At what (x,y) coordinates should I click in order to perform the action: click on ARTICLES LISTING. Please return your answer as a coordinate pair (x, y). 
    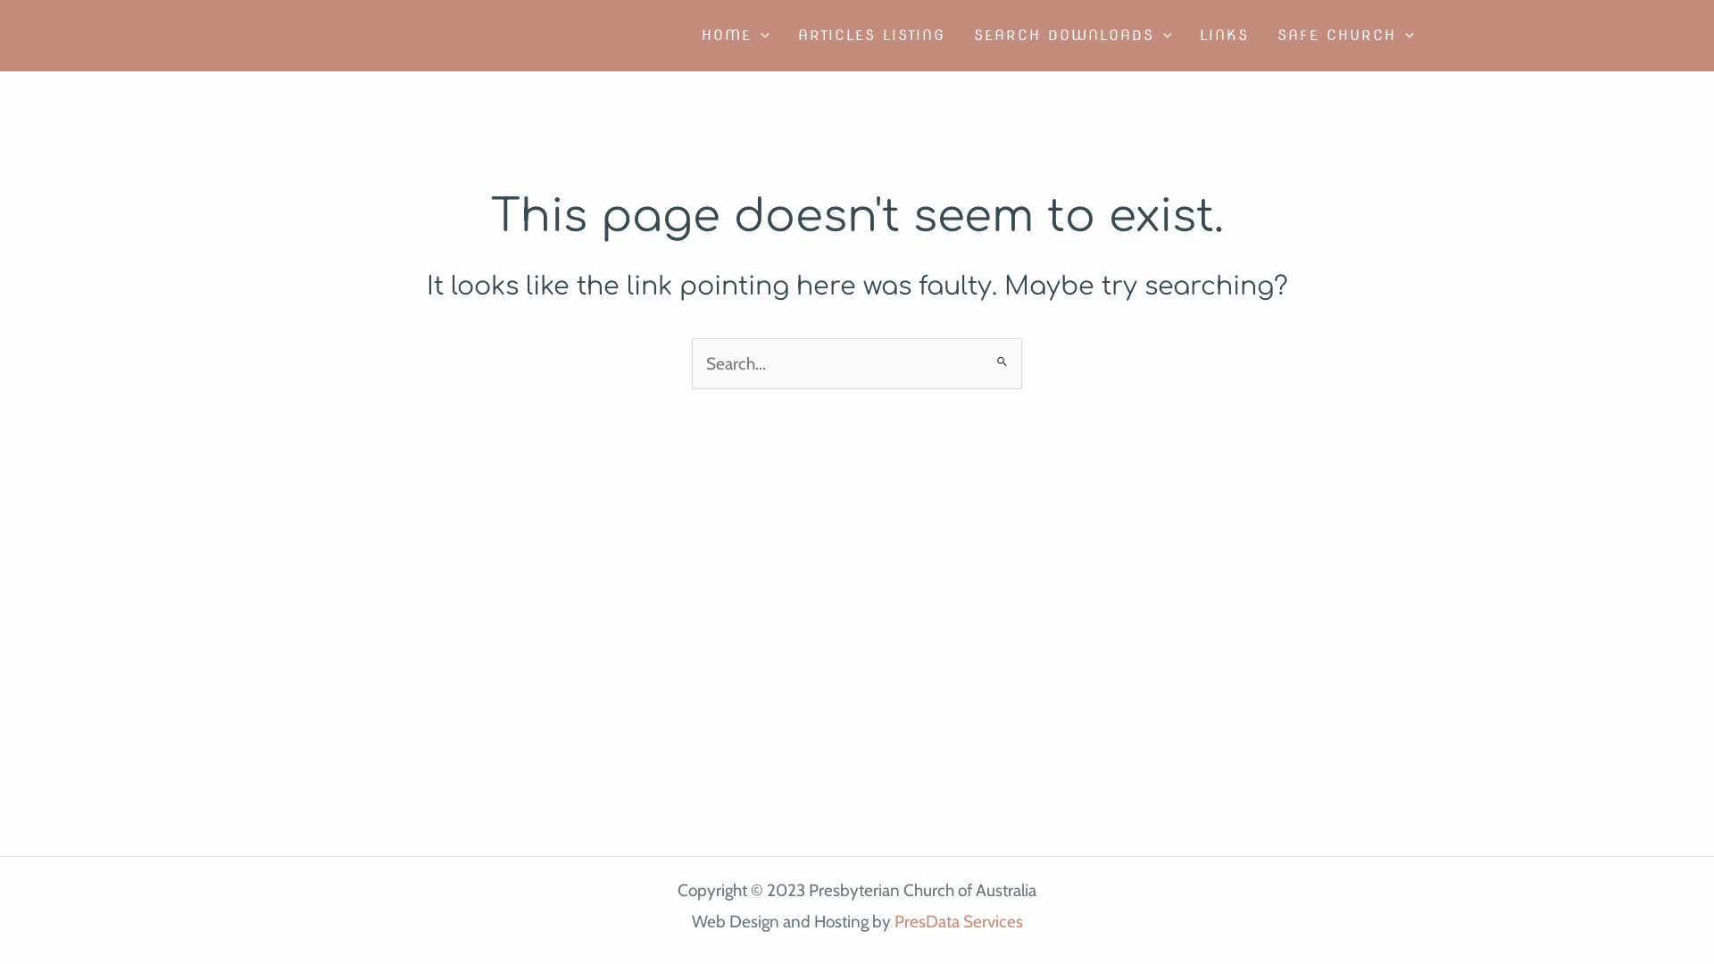
    Looking at the image, I should click on (871, 36).